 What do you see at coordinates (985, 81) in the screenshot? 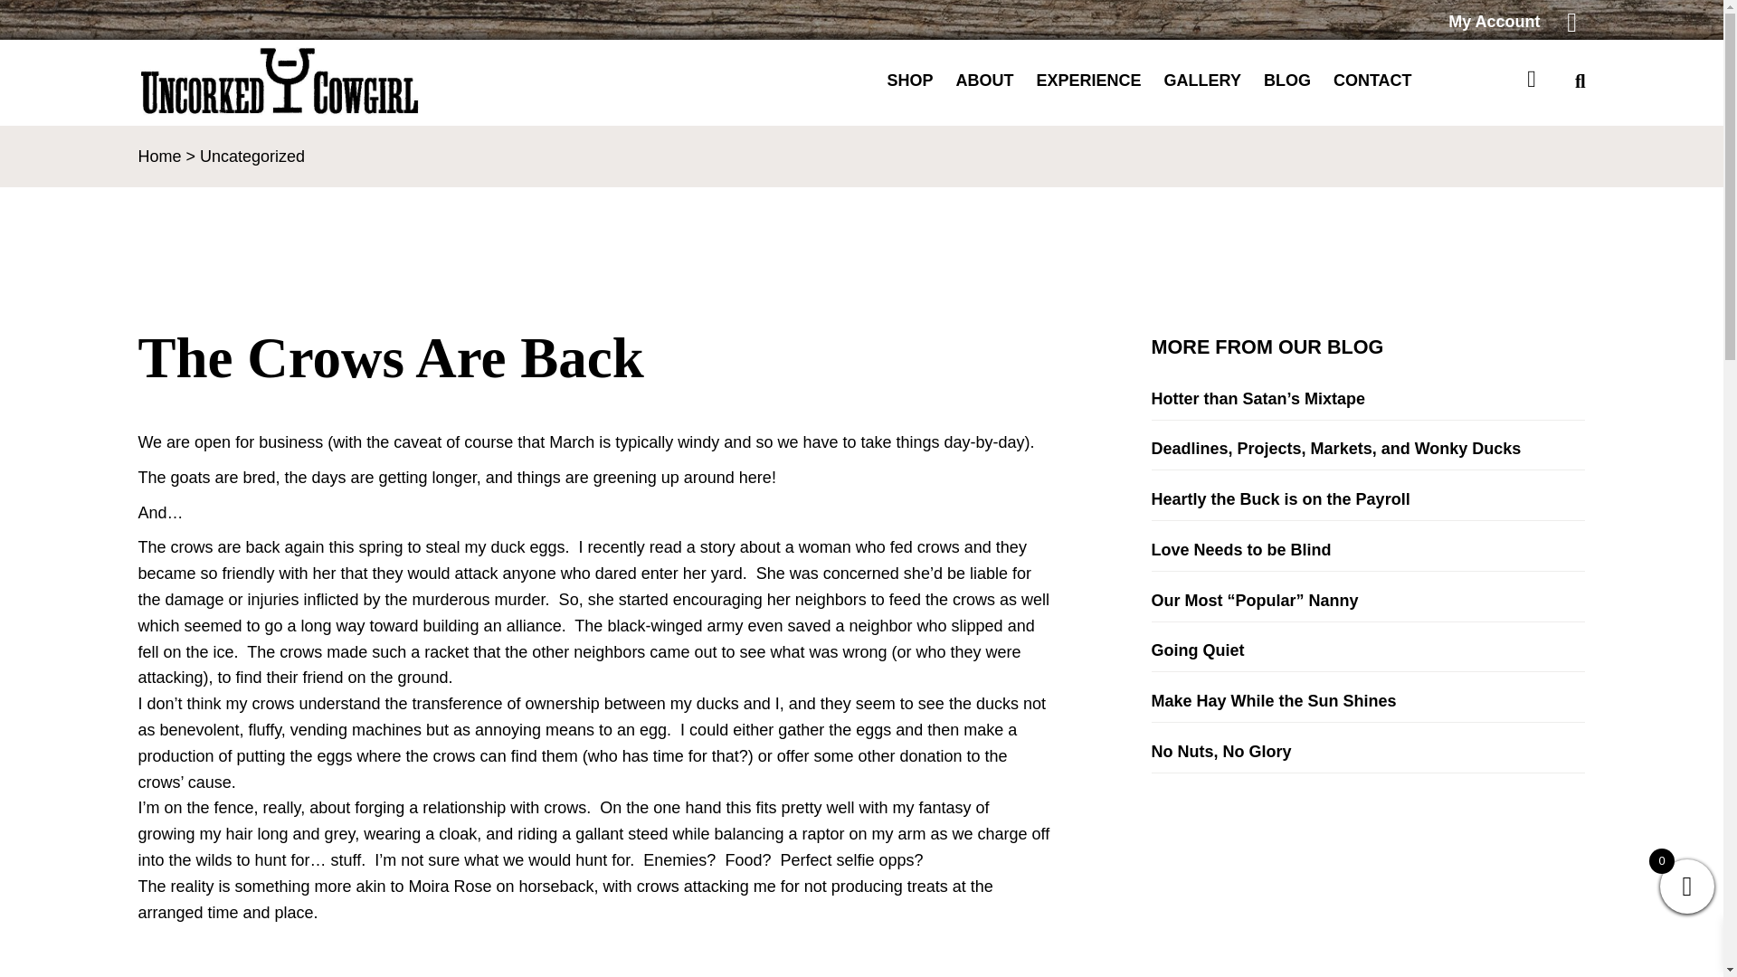
I see `ABOUT` at bounding box center [985, 81].